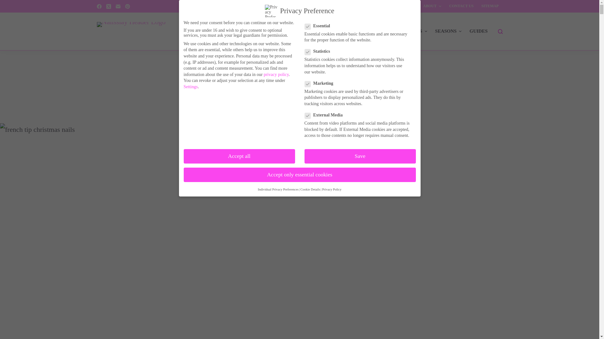  Describe the element at coordinates (6, 3) in the screenshot. I see `Skip to content` at that location.